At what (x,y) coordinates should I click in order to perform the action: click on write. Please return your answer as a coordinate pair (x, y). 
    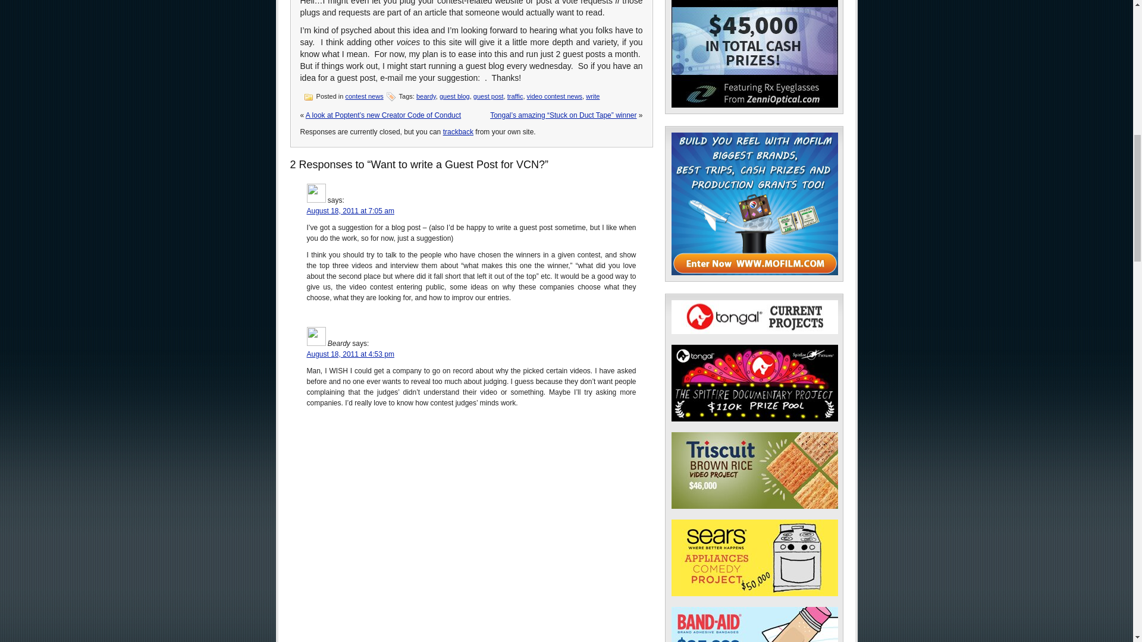
    Looking at the image, I should click on (592, 96).